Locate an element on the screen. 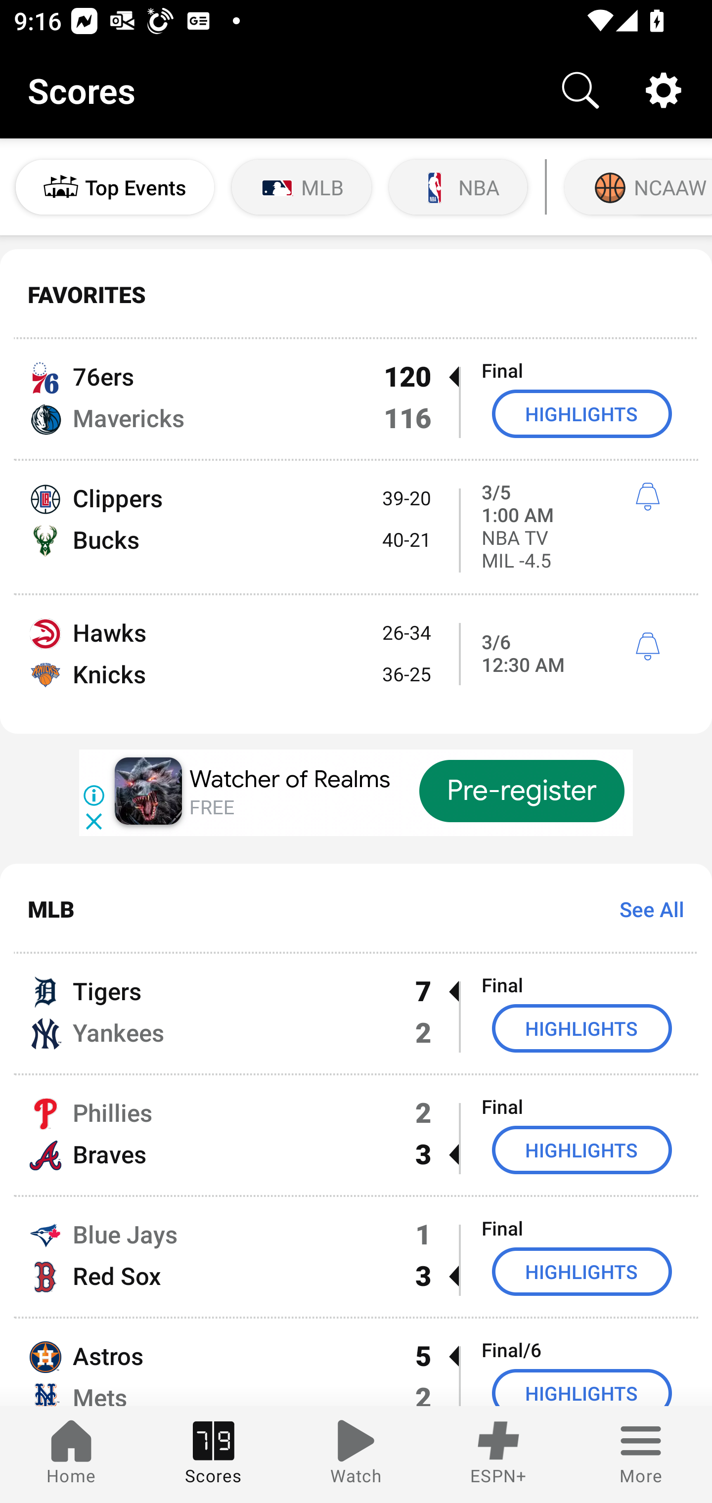 The width and height of the screenshot is (712, 1503). NBA is located at coordinates (458, 187).